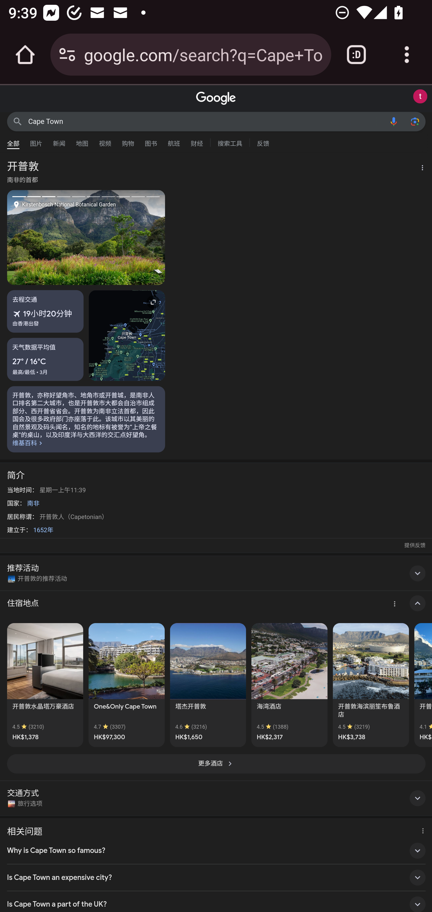 The image size is (432, 912). Describe the element at coordinates (33, 503) in the screenshot. I see `南非` at that location.